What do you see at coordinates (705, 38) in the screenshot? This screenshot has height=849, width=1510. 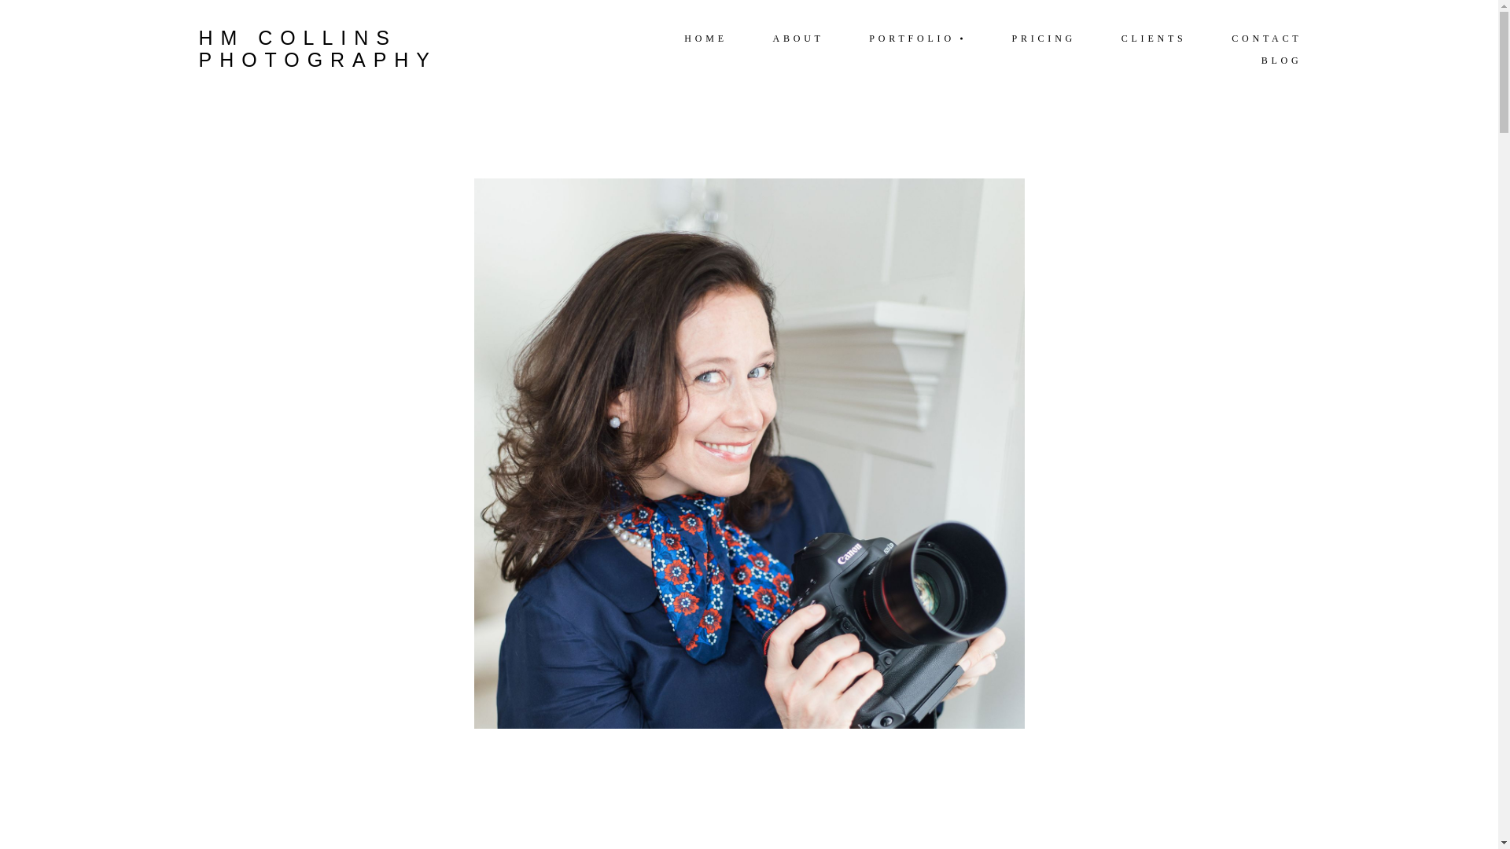 I see `HOME` at bounding box center [705, 38].